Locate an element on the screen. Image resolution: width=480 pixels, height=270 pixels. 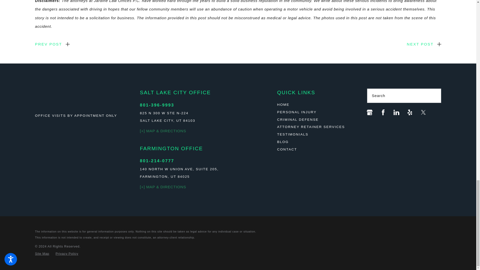
Search Icon is located at coordinates (435, 95).